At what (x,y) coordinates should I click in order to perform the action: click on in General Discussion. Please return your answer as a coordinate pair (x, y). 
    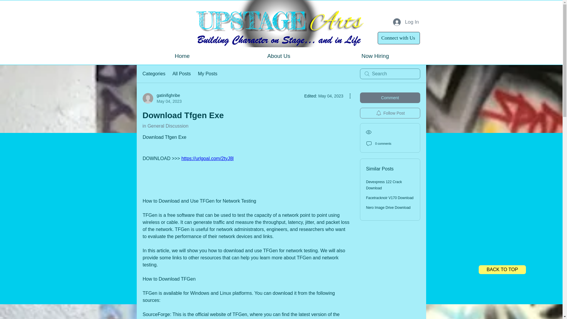
    Looking at the image, I should click on (154, 74).